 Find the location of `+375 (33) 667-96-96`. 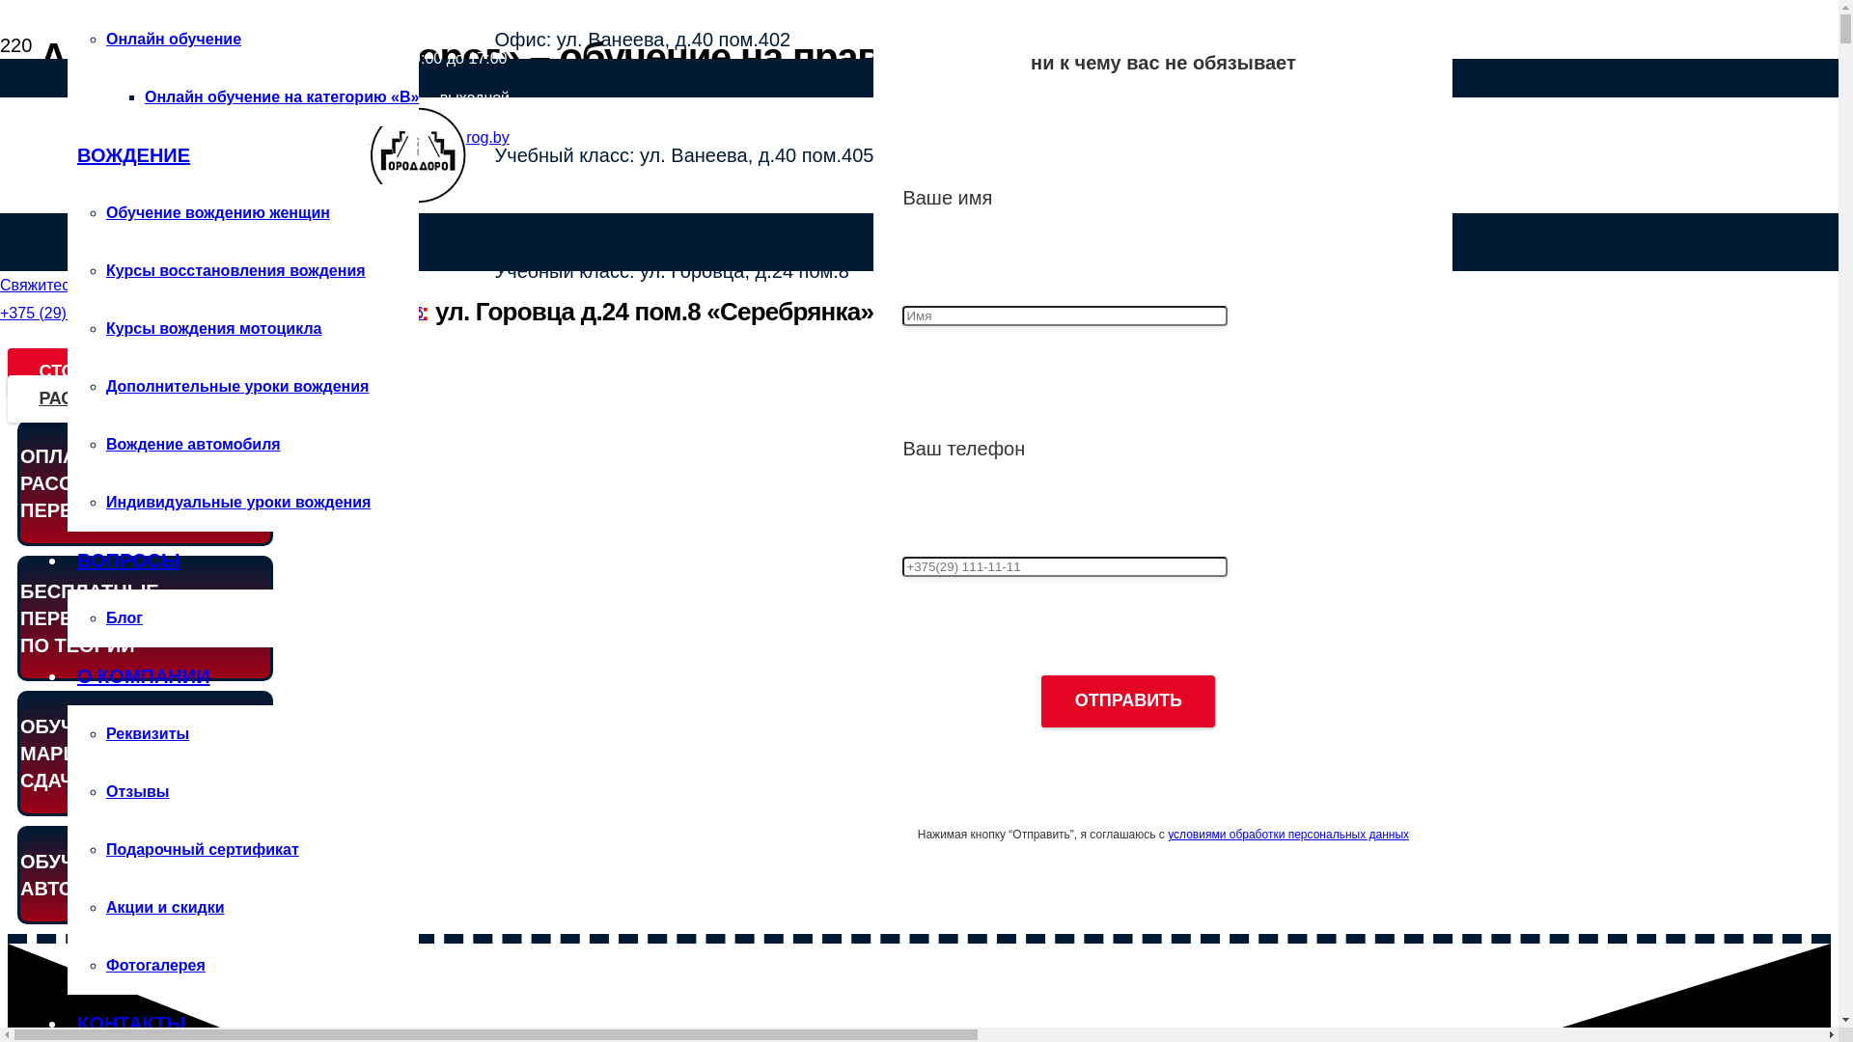

+375 (33) 667-96-96 is located at coordinates (211, 313).